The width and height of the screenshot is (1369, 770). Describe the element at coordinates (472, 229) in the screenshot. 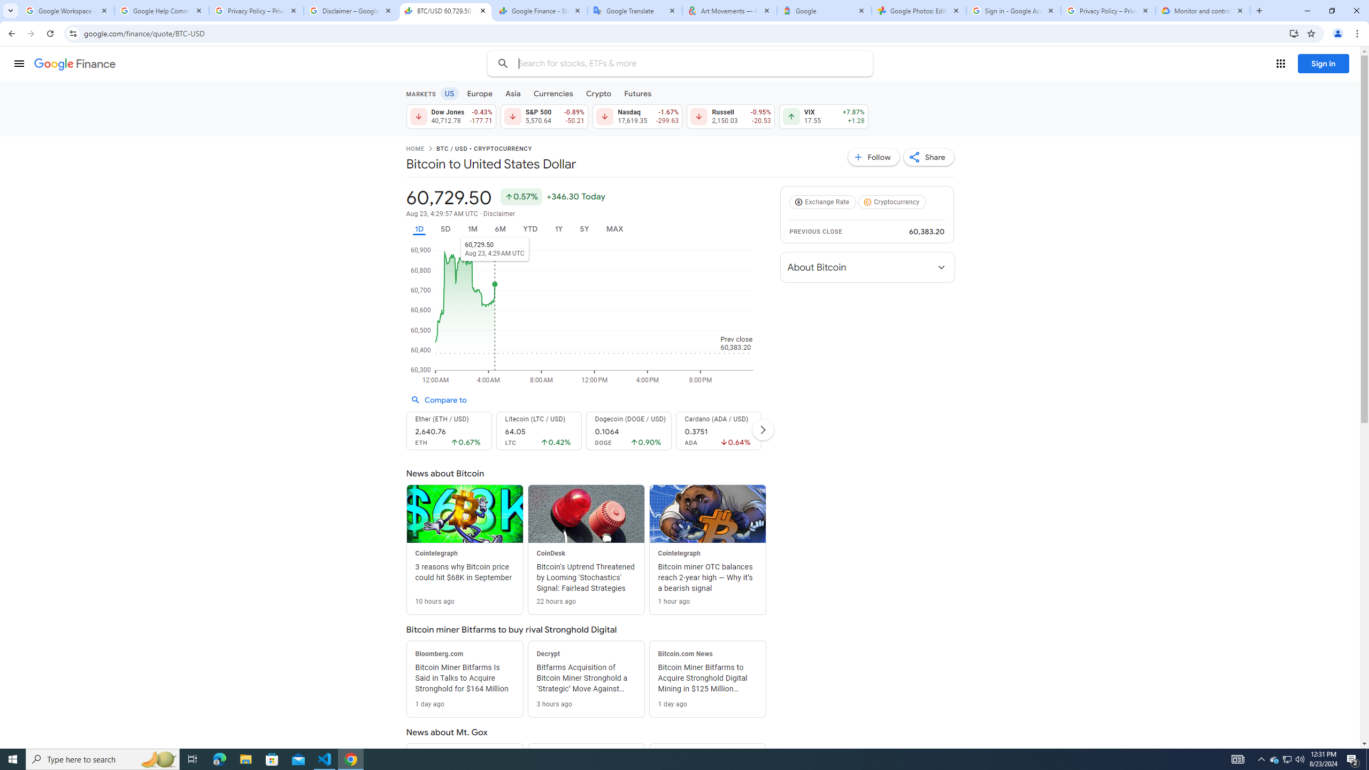

I see `1M` at that location.